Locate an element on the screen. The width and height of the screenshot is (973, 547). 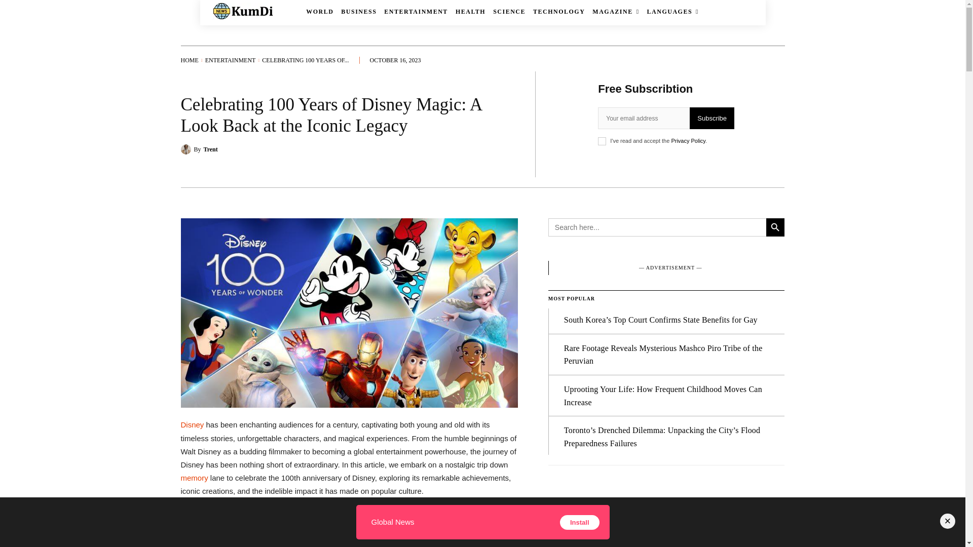
WORLD is located at coordinates (320, 11).